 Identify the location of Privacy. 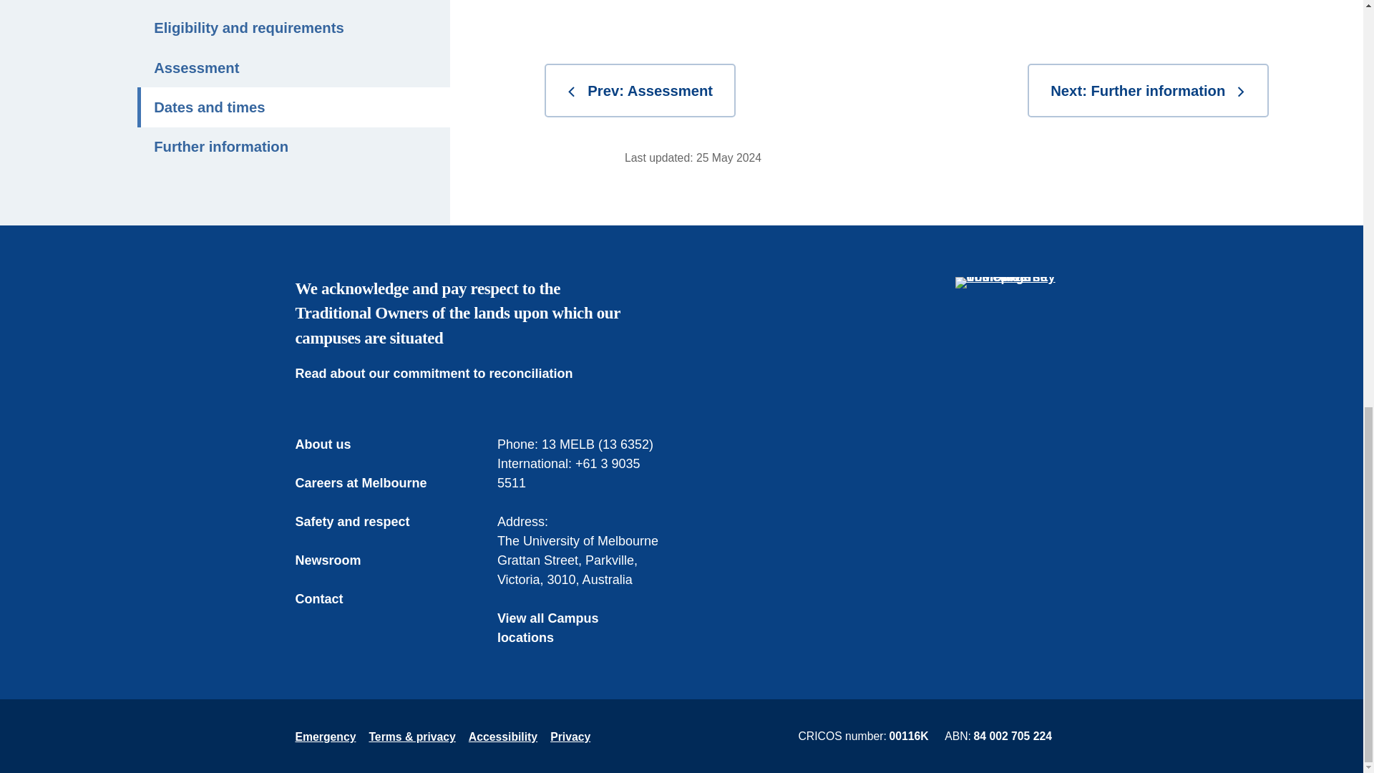
(570, 736).